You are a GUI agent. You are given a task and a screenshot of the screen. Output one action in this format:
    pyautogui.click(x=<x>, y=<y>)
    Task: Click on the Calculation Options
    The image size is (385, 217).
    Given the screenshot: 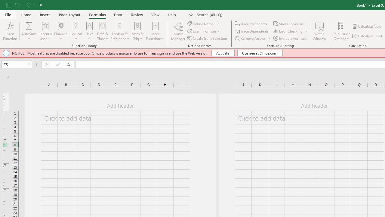 What is the action you would take?
    pyautogui.click(x=341, y=31)
    